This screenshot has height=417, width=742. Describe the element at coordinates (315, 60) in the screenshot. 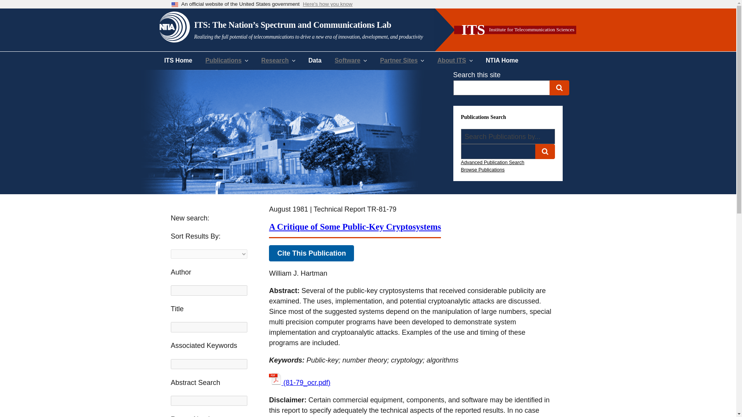

I see `Data` at that location.